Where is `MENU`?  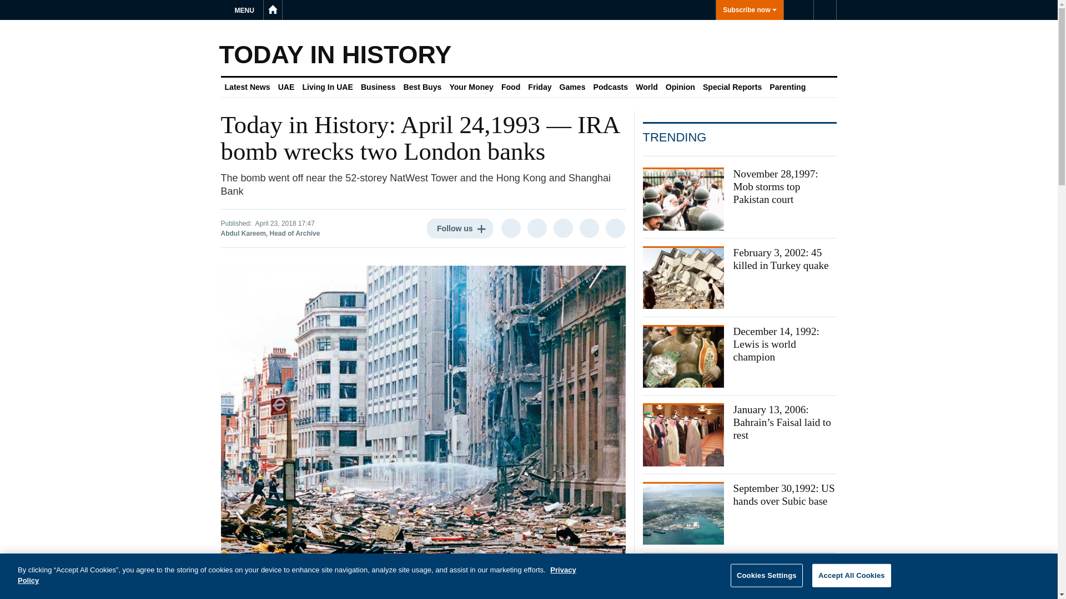
MENU is located at coordinates (246, 10).